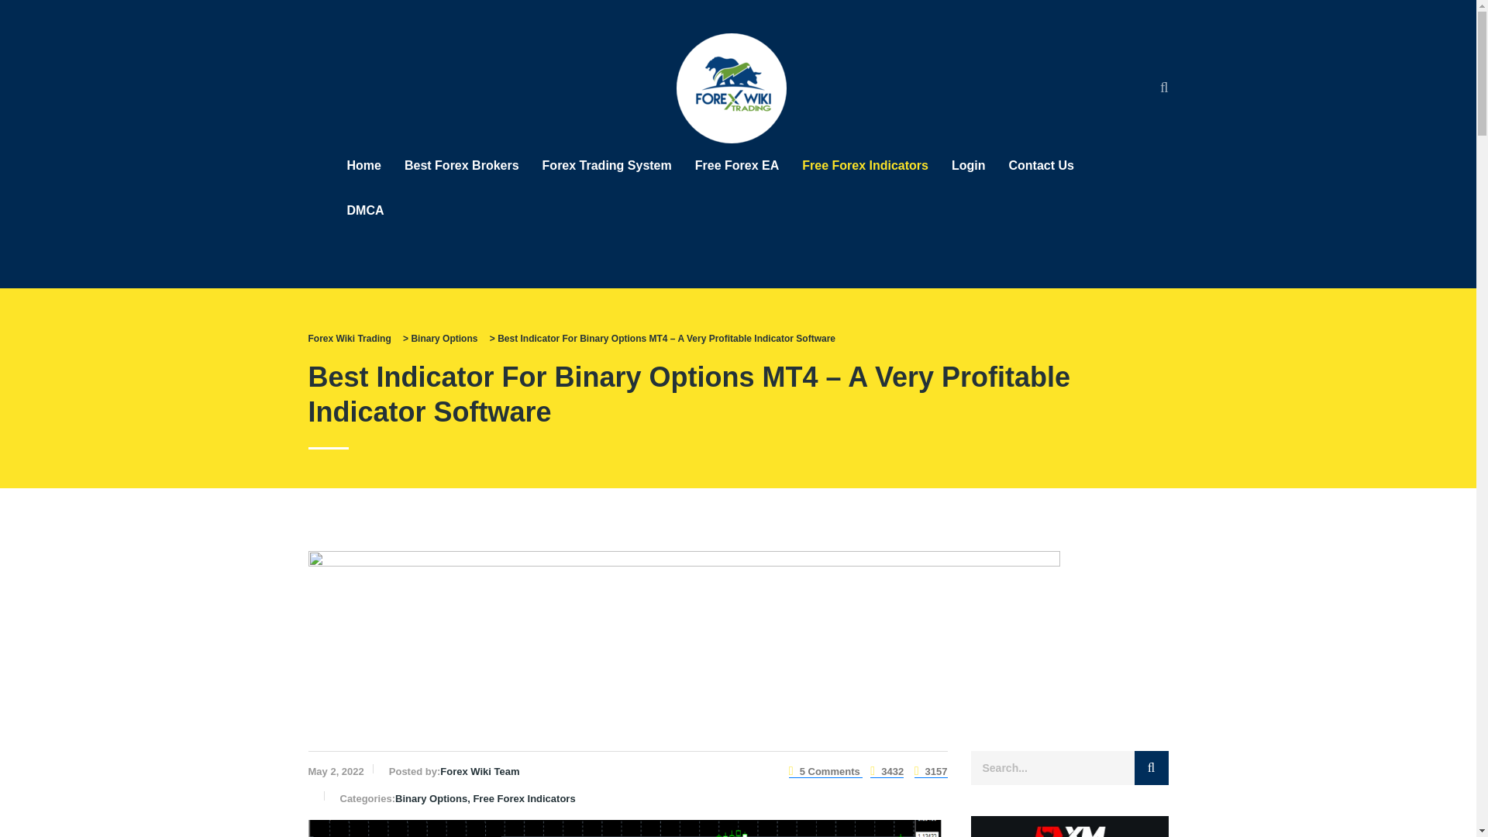 The width and height of the screenshot is (1488, 837). What do you see at coordinates (1040, 166) in the screenshot?
I see `Contact Us` at bounding box center [1040, 166].